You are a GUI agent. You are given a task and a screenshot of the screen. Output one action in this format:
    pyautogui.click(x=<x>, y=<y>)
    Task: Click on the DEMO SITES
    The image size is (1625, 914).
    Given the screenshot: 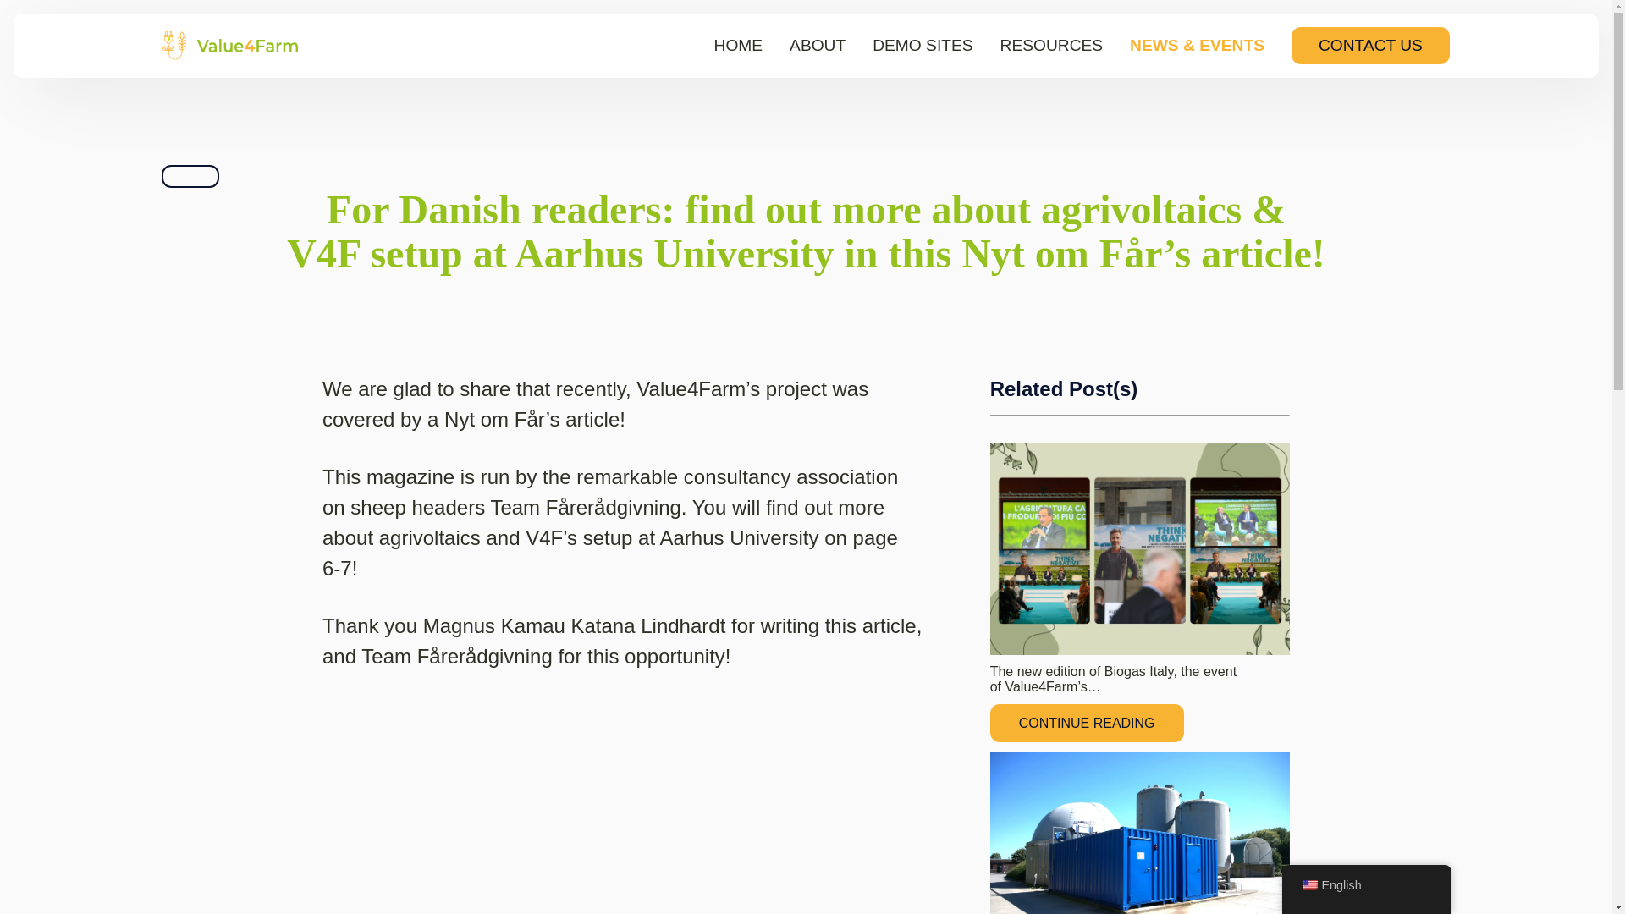 What is the action you would take?
    pyautogui.click(x=923, y=45)
    